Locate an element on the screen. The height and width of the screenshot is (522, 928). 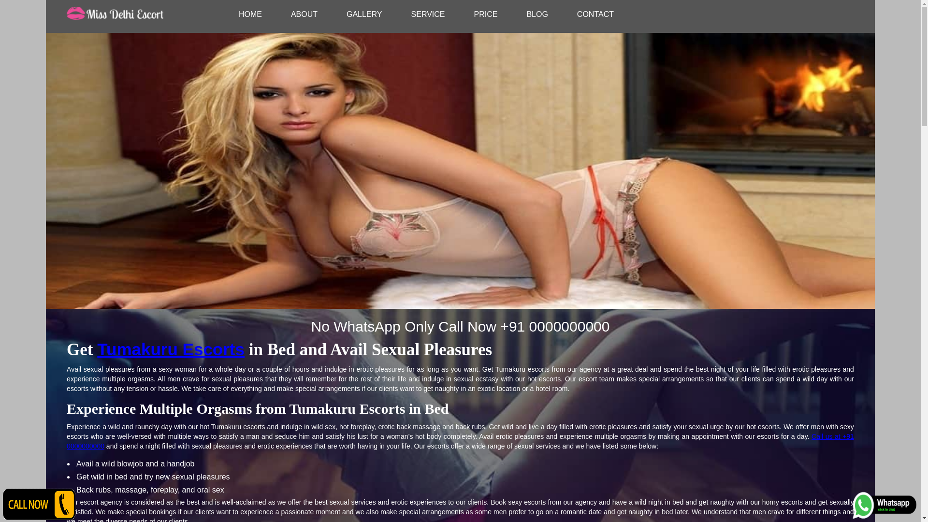
HOME is located at coordinates (250, 14).